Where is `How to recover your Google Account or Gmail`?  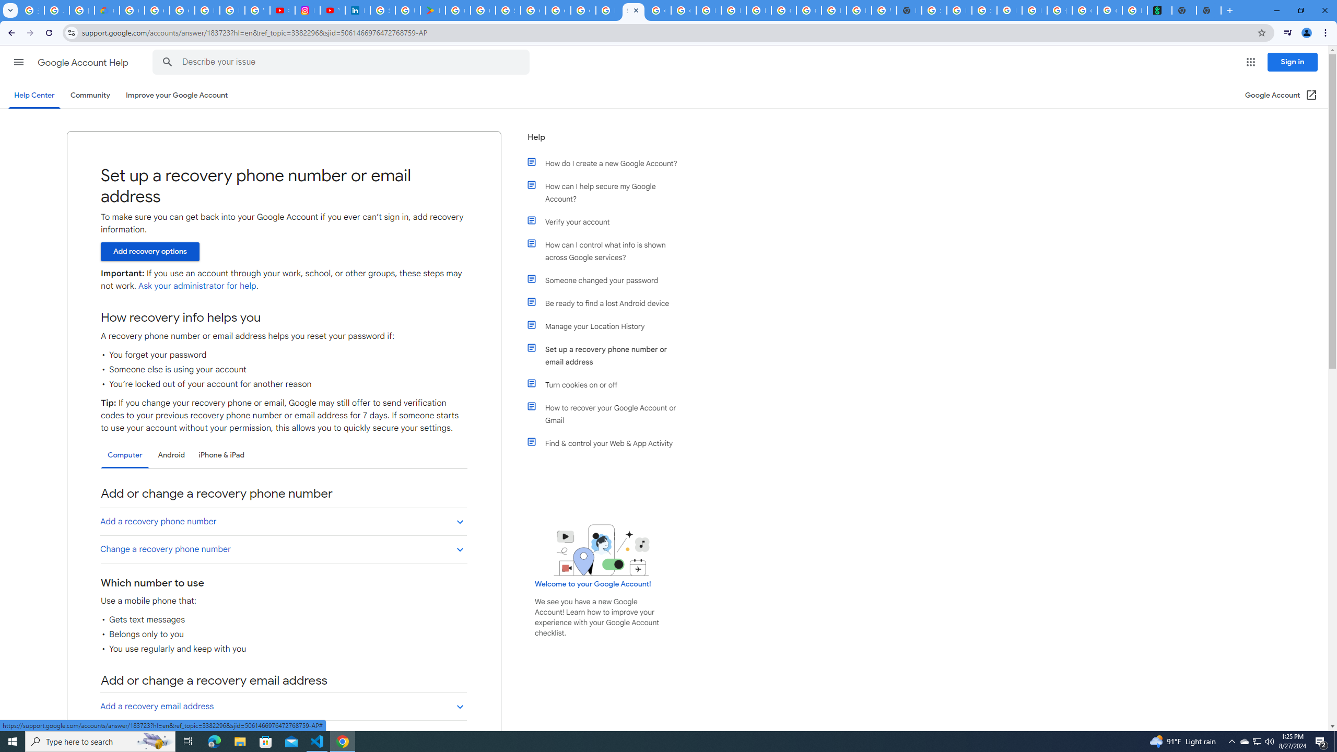 How to recover your Google Account or Gmail is located at coordinates (607, 414).